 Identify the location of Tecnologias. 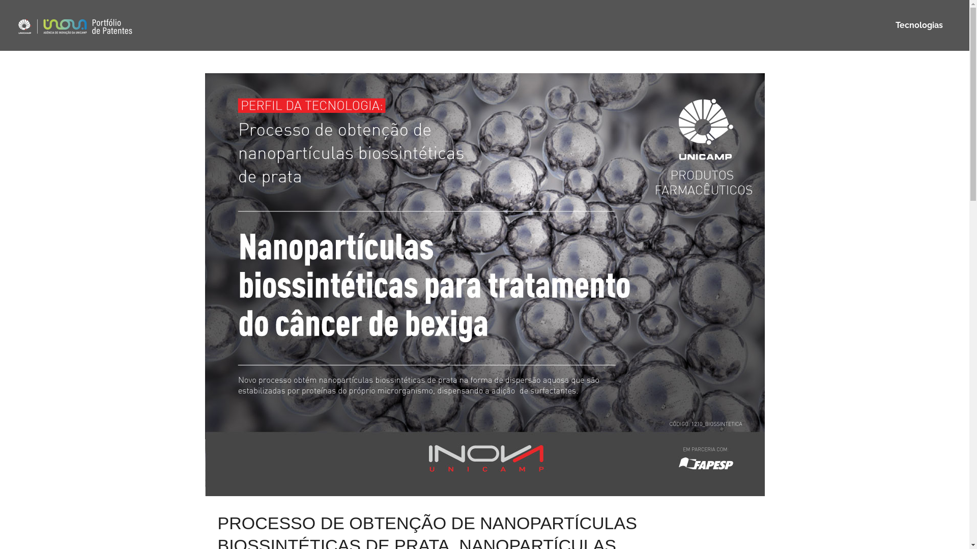
(919, 25).